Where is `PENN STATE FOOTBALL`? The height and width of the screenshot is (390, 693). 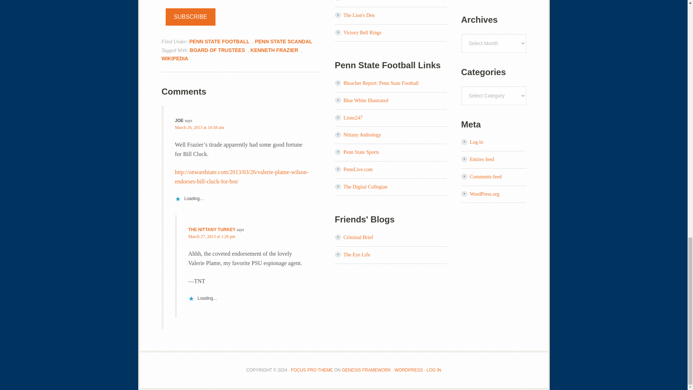
PENN STATE FOOTBALL is located at coordinates (219, 41).